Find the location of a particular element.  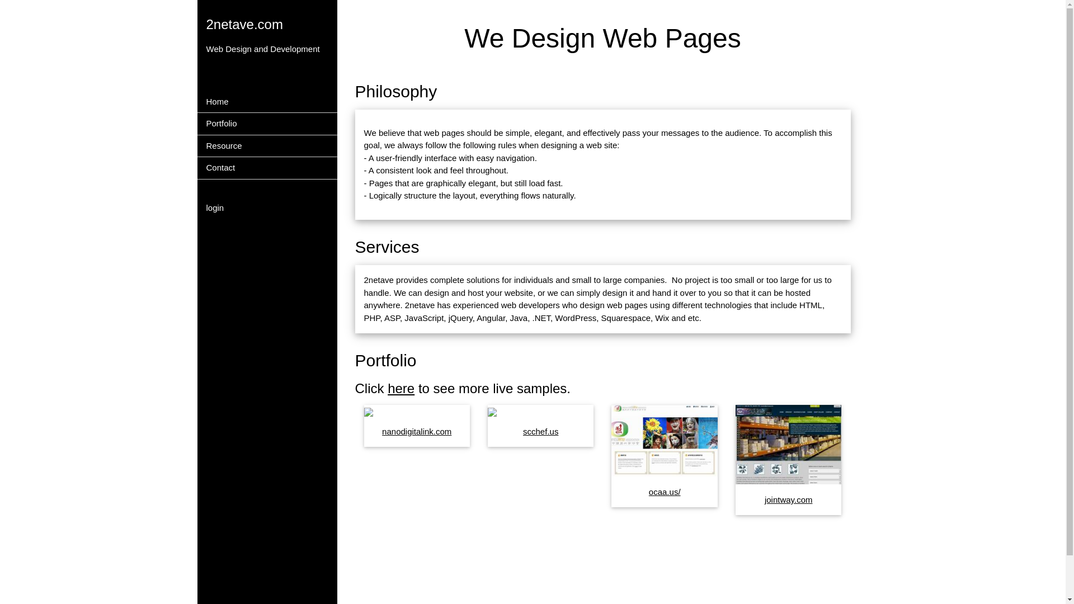

Home is located at coordinates (267, 102).